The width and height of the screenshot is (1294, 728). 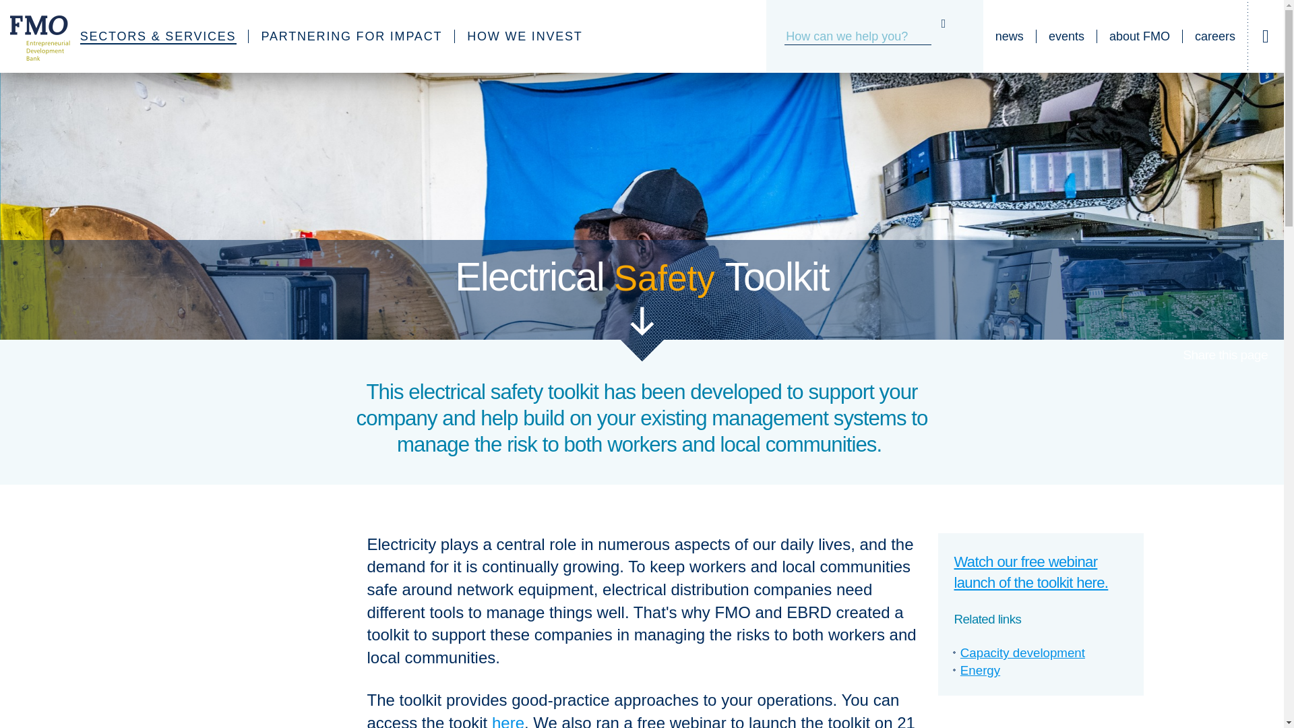 I want to click on here, so click(x=507, y=721).